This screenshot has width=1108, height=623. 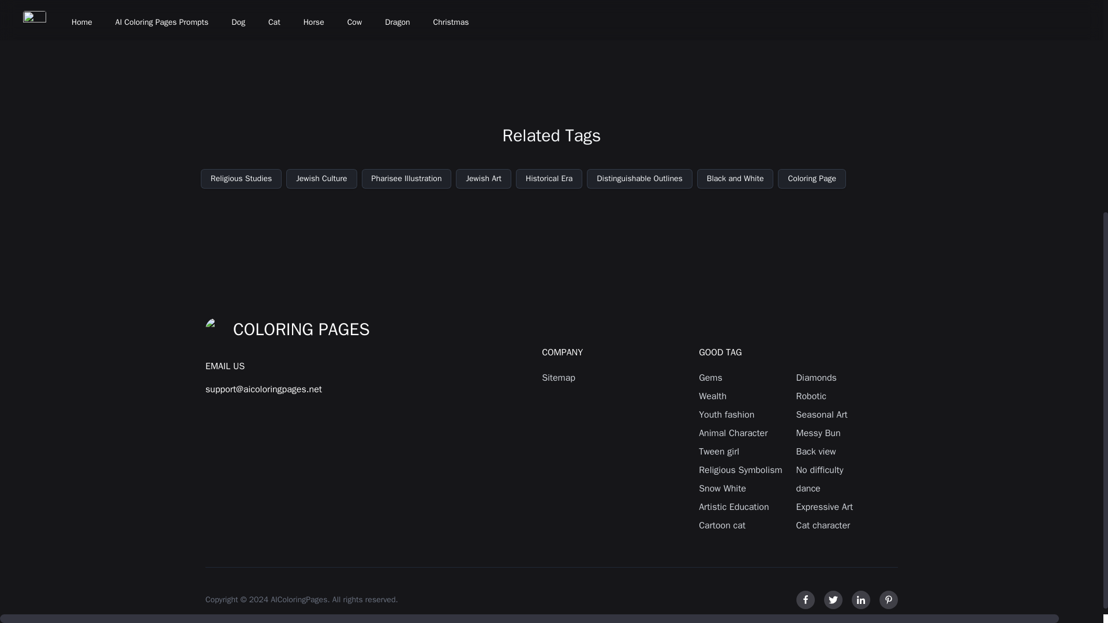 What do you see at coordinates (740, 433) in the screenshot?
I see `Animal Character` at bounding box center [740, 433].